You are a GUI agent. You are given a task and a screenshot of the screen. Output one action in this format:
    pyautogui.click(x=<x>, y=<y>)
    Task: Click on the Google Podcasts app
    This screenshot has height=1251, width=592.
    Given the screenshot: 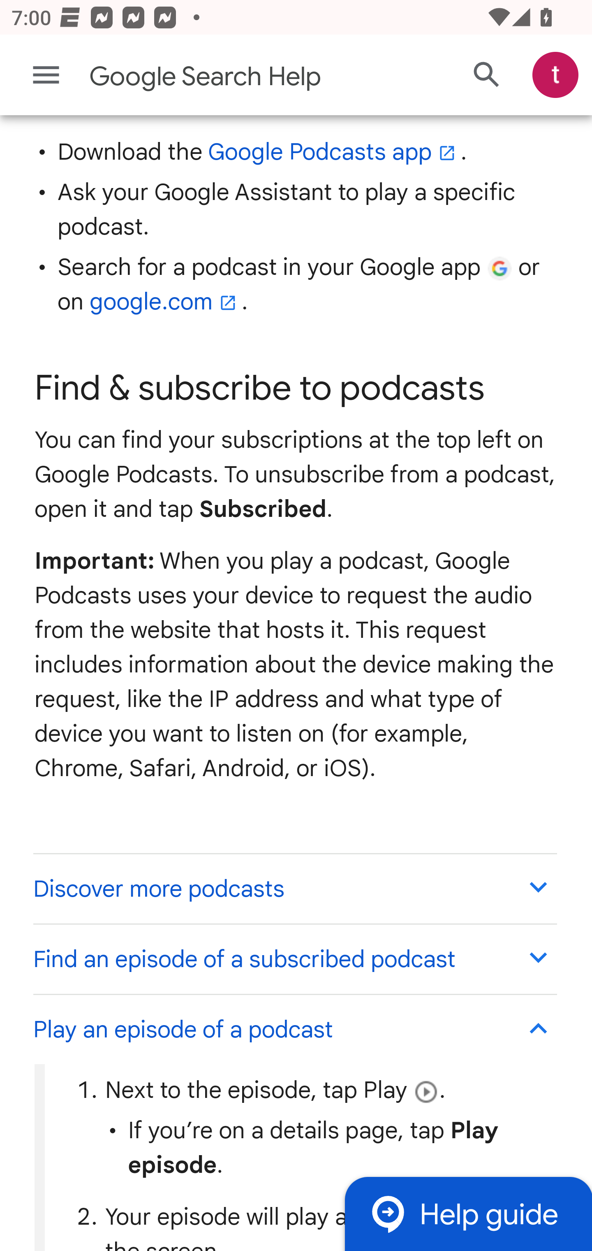 What is the action you would take?
    pyautogui.click(x=334, y=152)
    